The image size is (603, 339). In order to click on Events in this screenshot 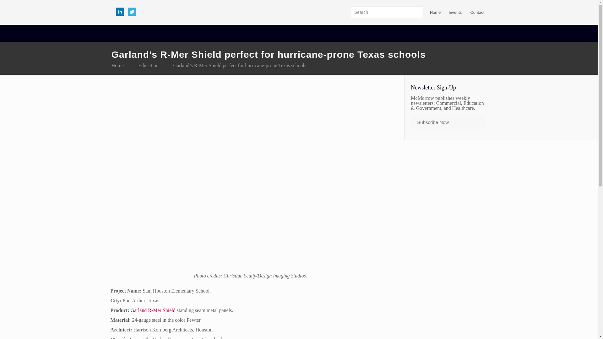, I will do `click(455, 13)`.